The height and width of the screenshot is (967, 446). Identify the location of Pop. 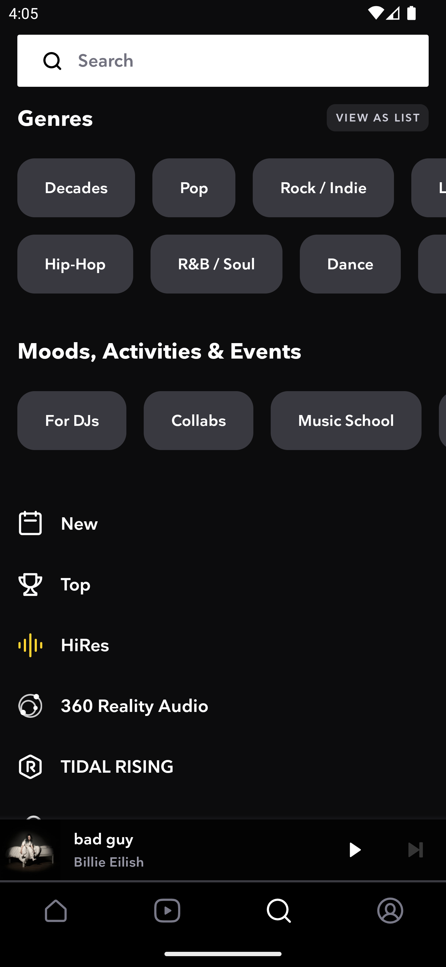
(194, 188).